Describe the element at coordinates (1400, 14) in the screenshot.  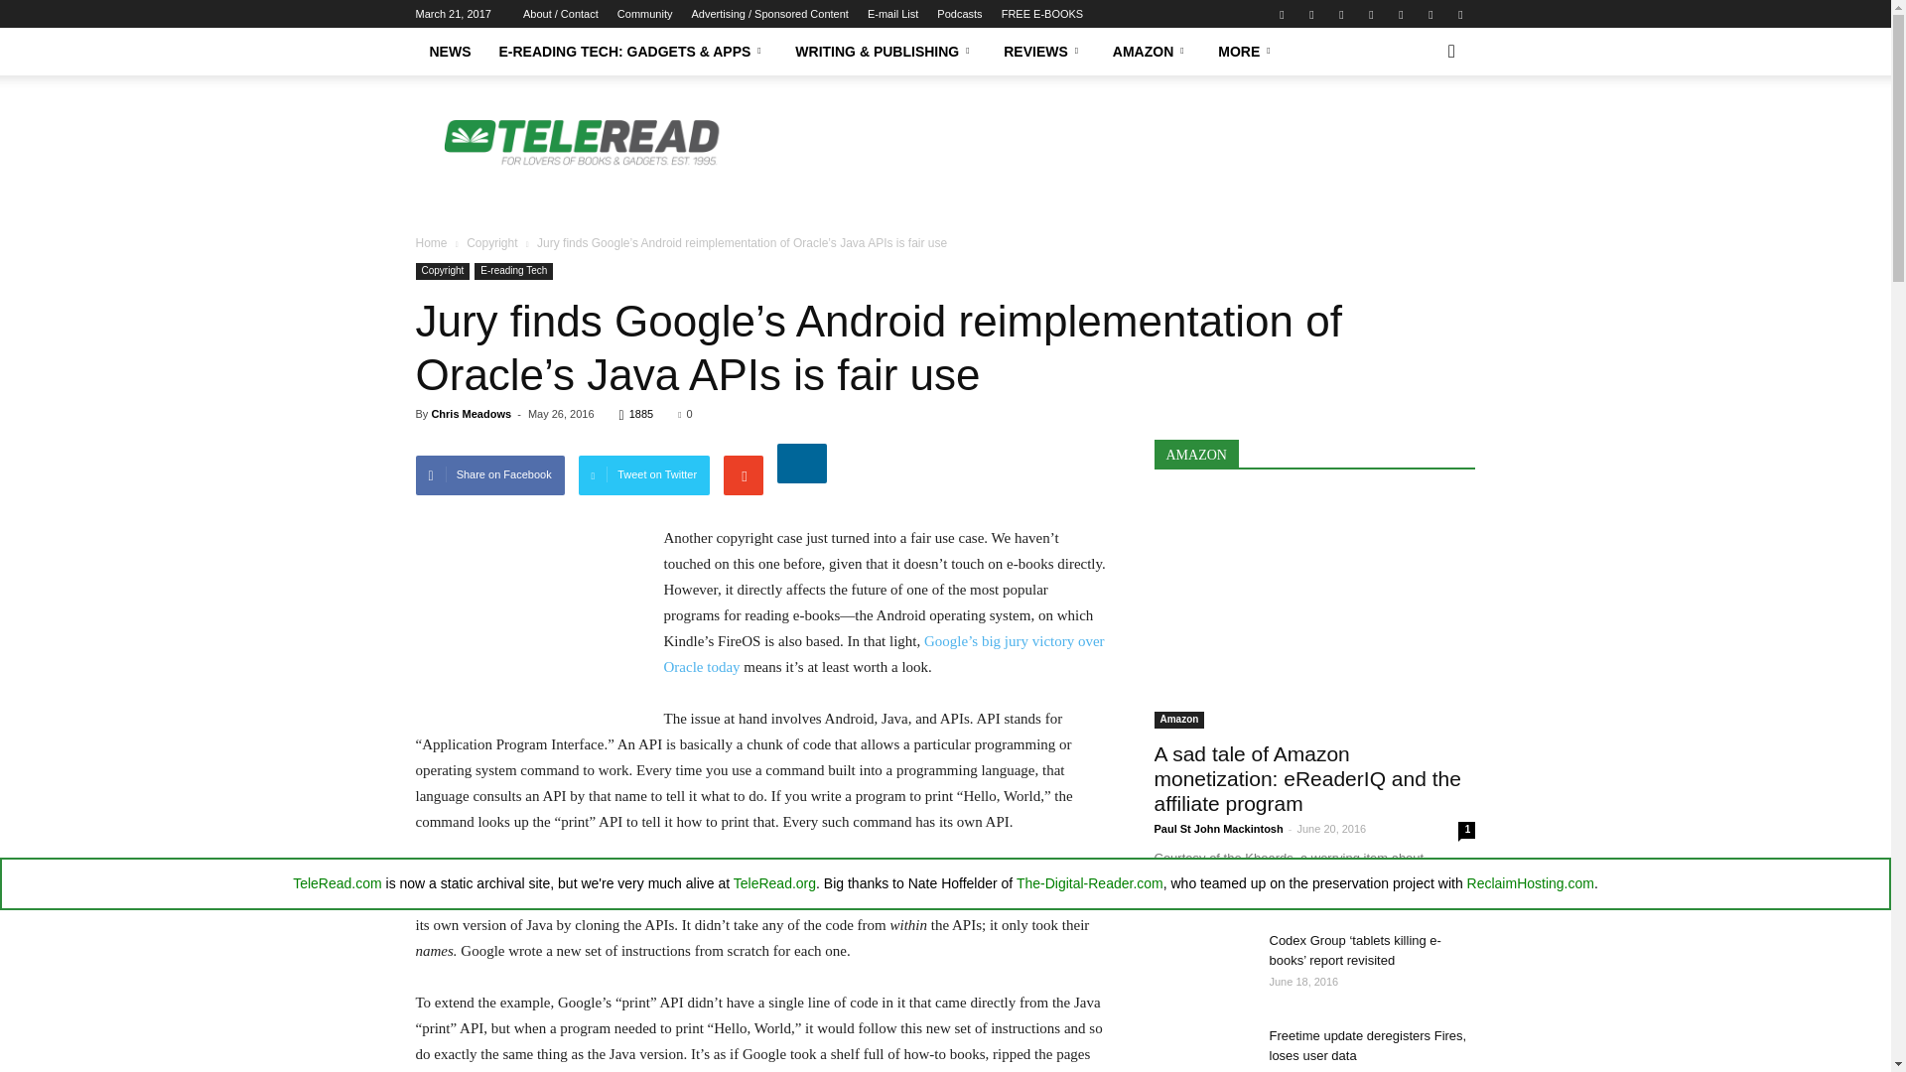
I see `RSS` at that location.